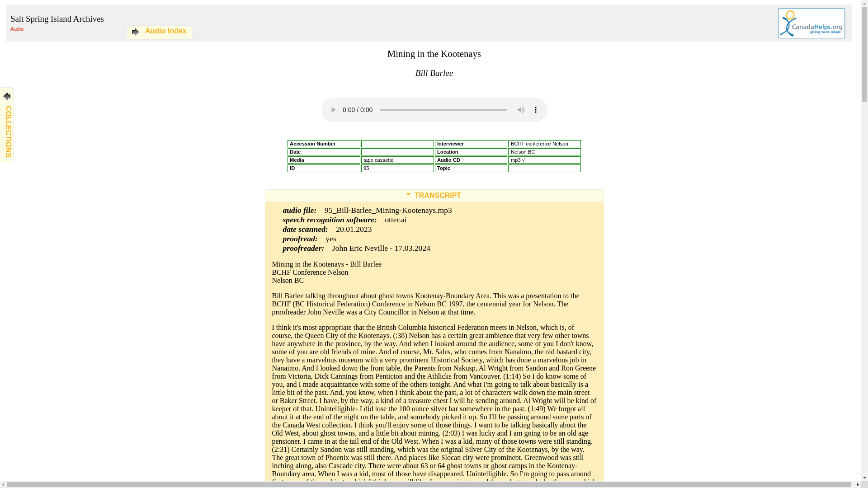  I want to click on Audio, so click(17, 29).